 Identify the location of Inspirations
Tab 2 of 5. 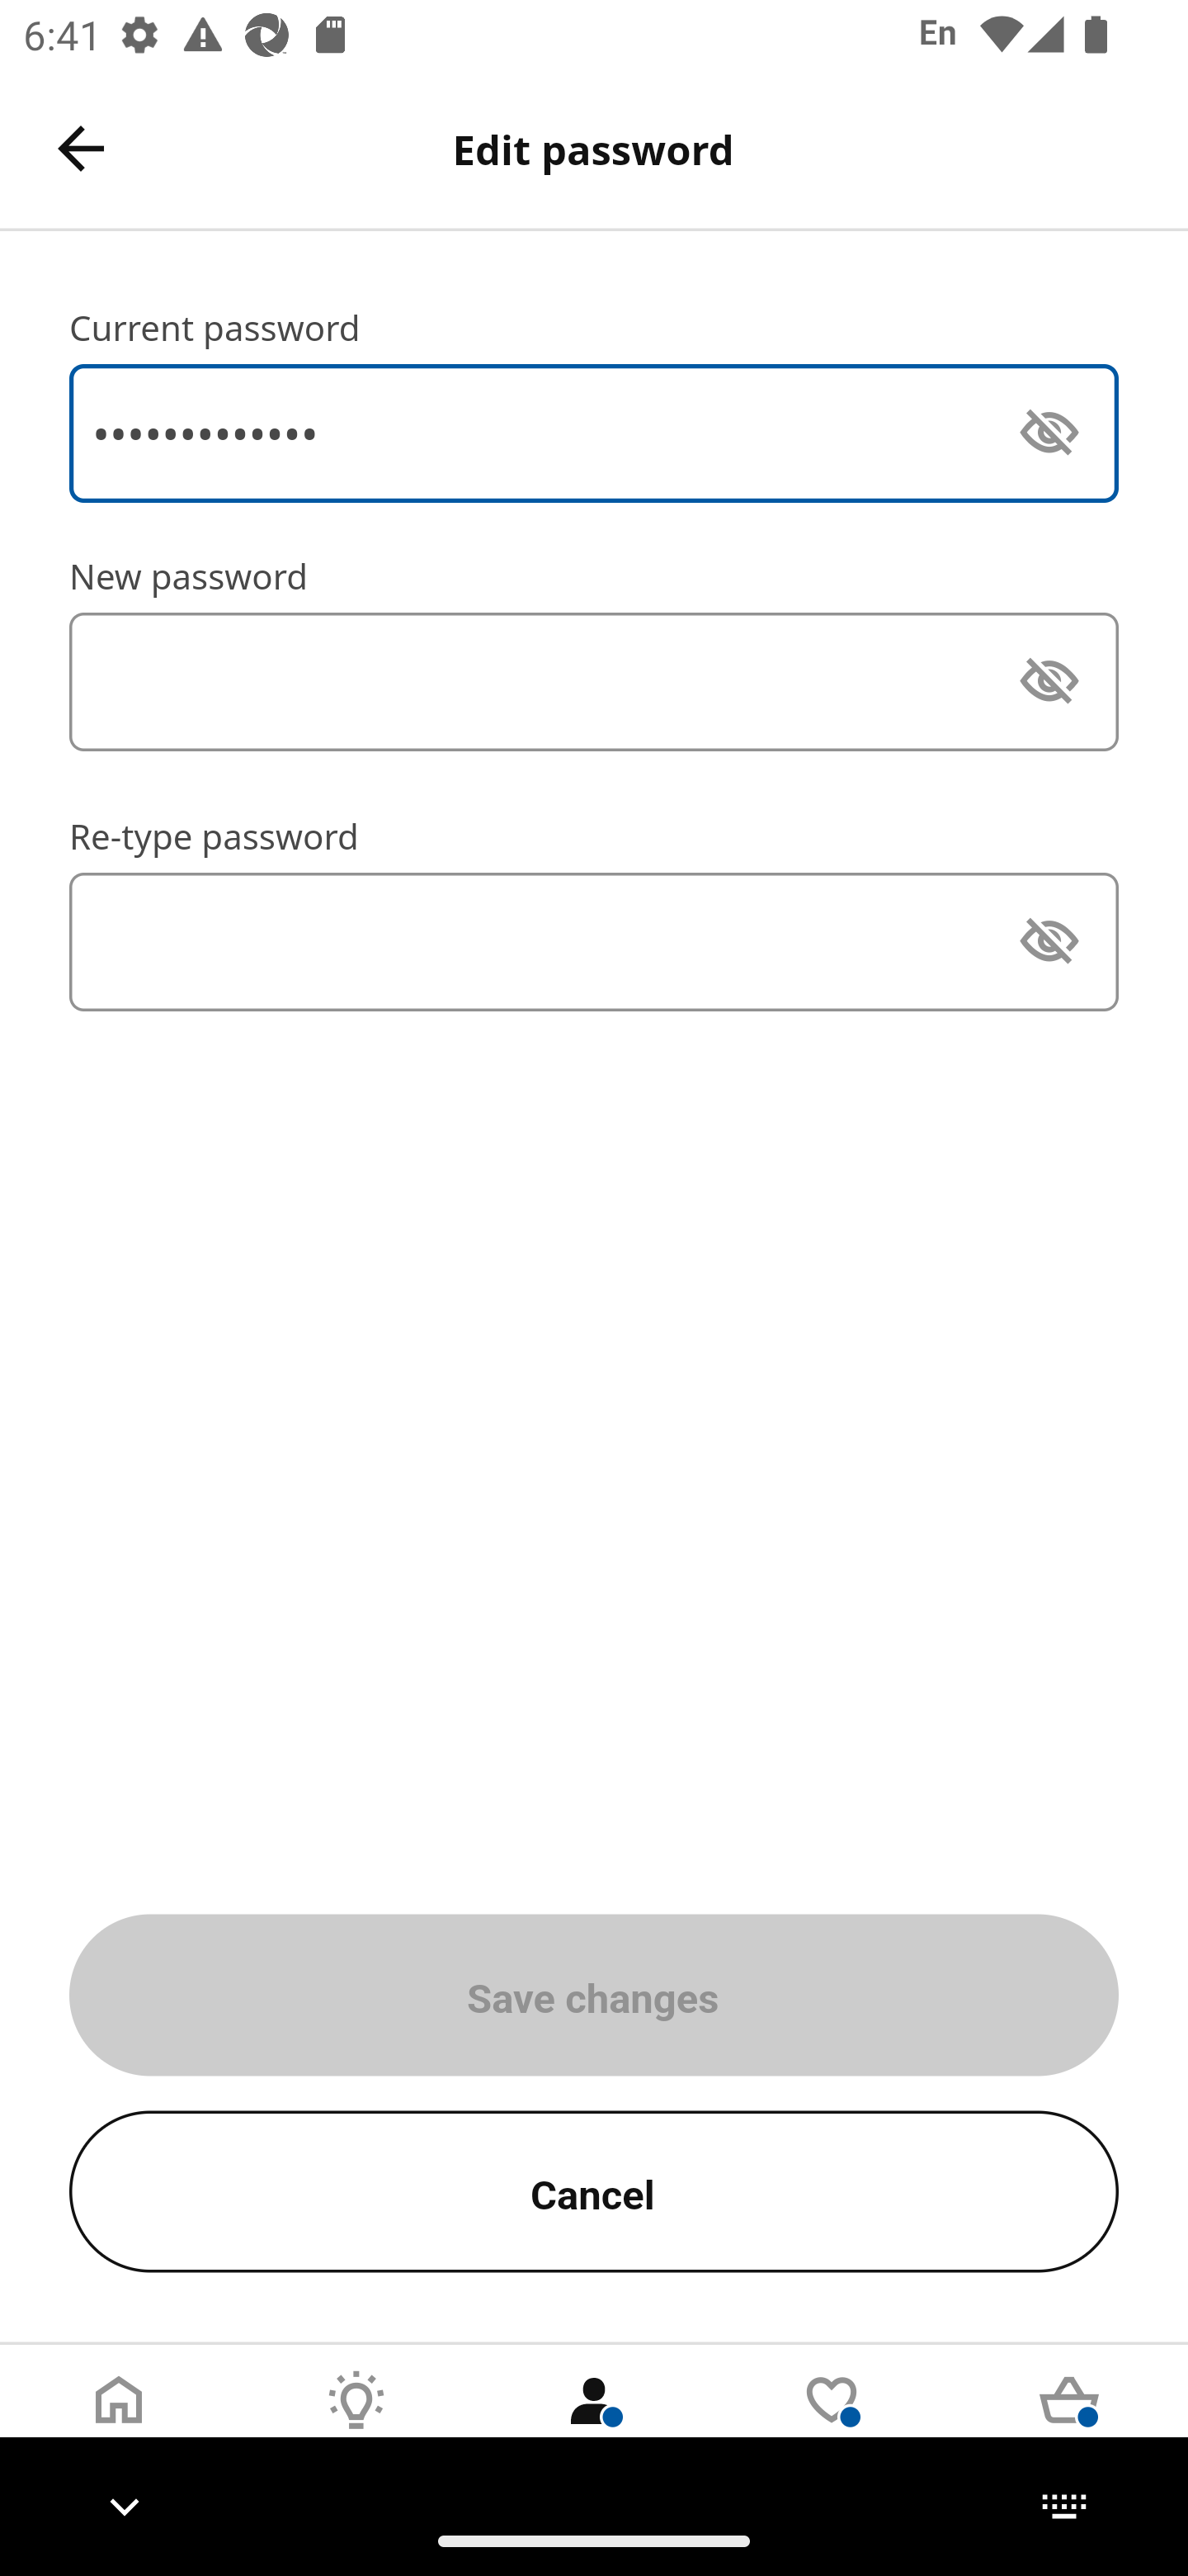
(356, 2425).